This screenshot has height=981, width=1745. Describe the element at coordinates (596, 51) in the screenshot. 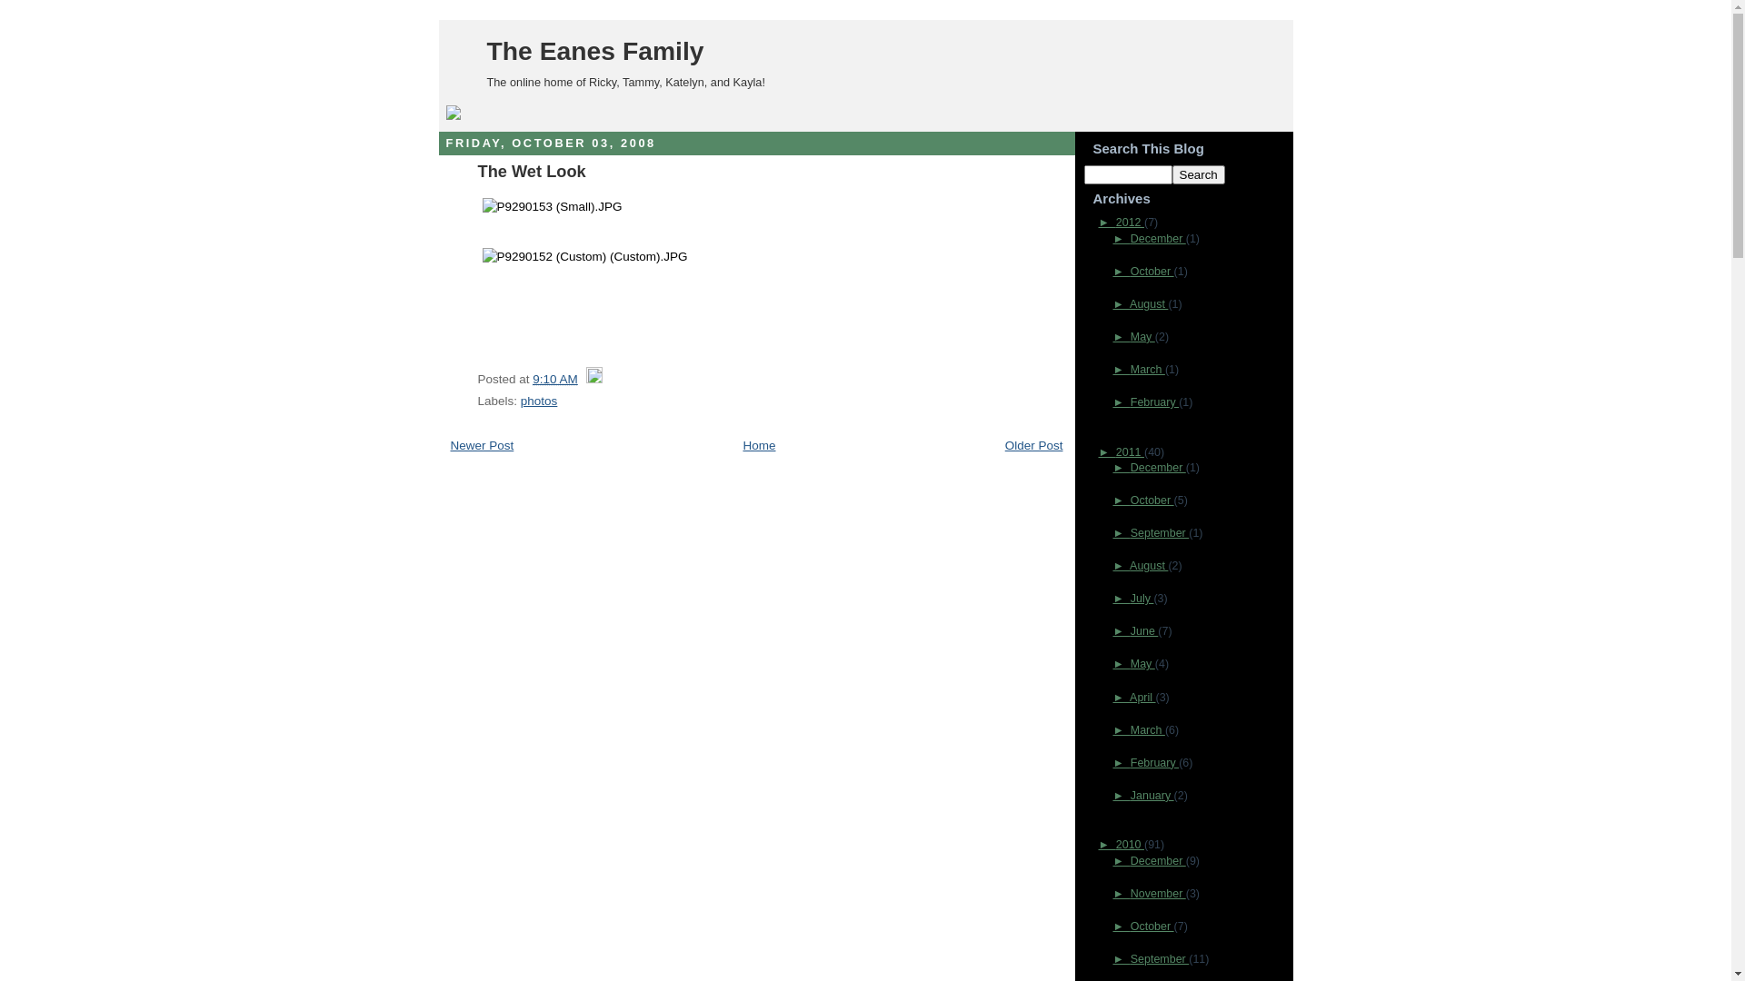

I see `The Eanes Family` at that location.